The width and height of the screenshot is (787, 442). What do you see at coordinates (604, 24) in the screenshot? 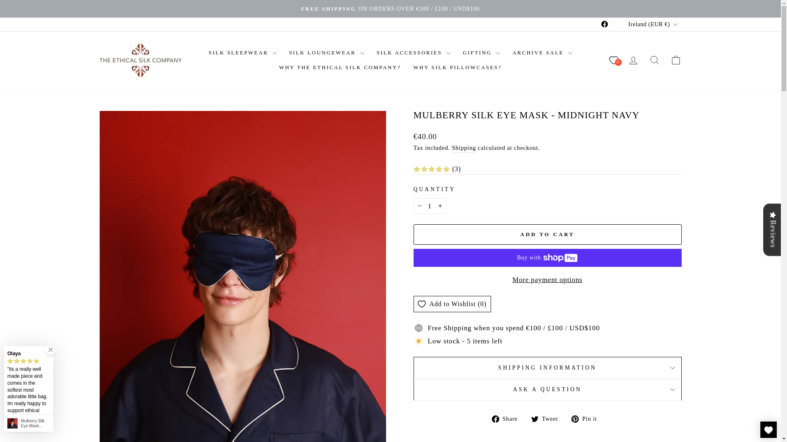
I see `The Ethical Silk Company on Facebook` at bounding box center [604, 24].